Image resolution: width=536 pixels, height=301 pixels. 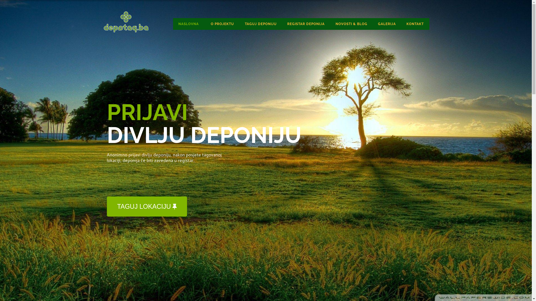 I want to click on TAGUJ DEPONIJU, so click(x=261, y=24).